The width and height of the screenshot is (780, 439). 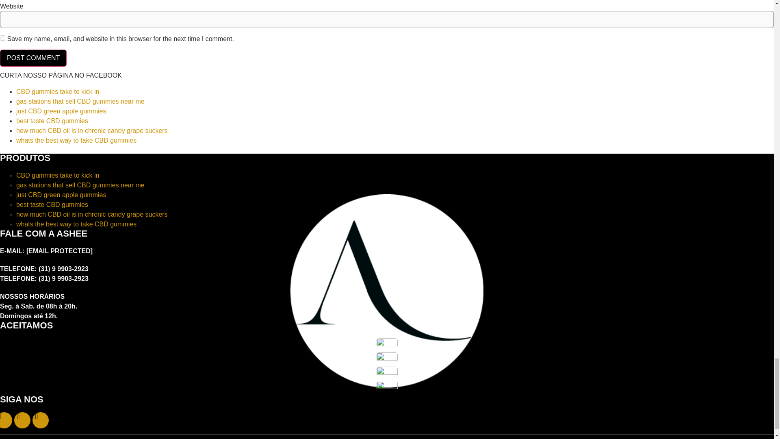 What do you see at coordinates (80, 185) in the screenshot?
I see `gas stations that sell CBD gummies near me` at bounding box center [80, 185].